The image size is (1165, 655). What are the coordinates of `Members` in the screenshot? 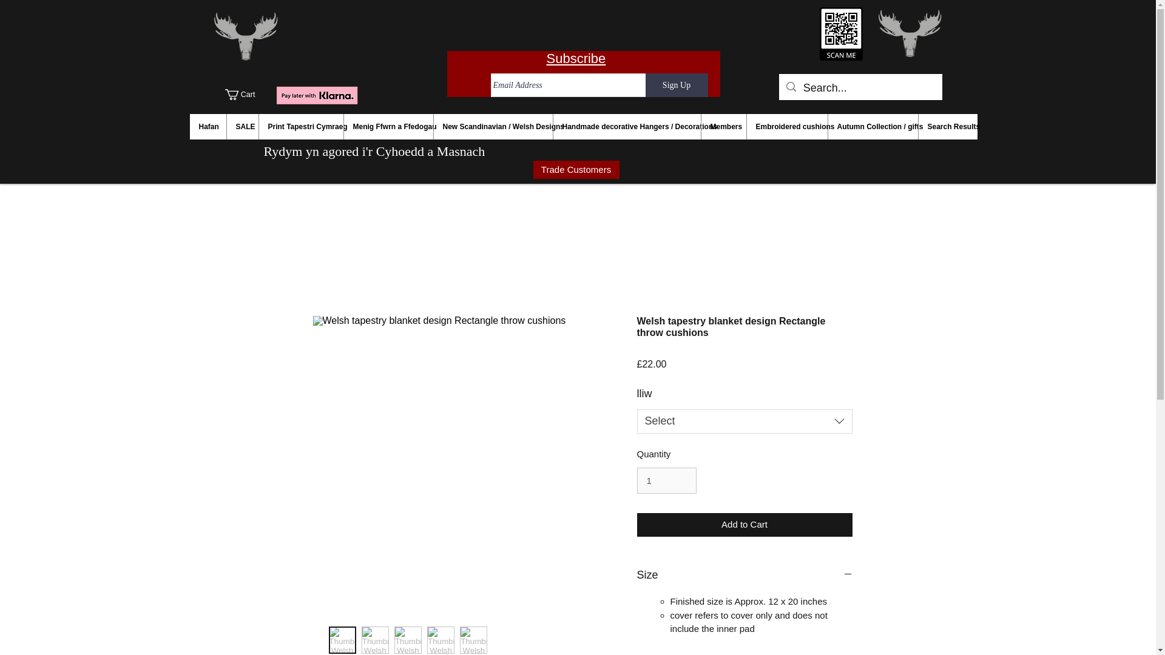 It's located at (722, 126).